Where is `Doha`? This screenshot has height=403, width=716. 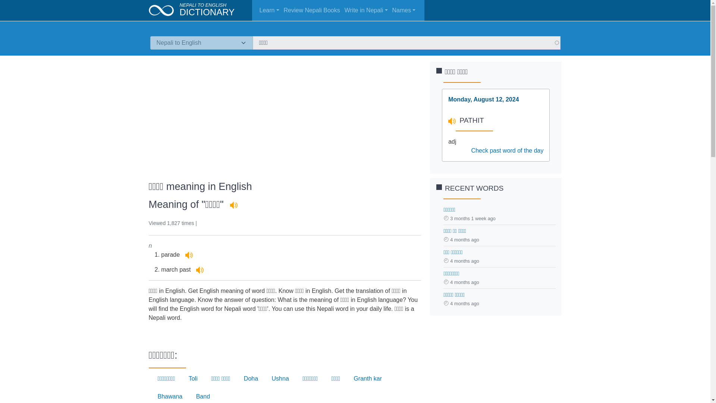 Doha is located at coordinates (251, 378).